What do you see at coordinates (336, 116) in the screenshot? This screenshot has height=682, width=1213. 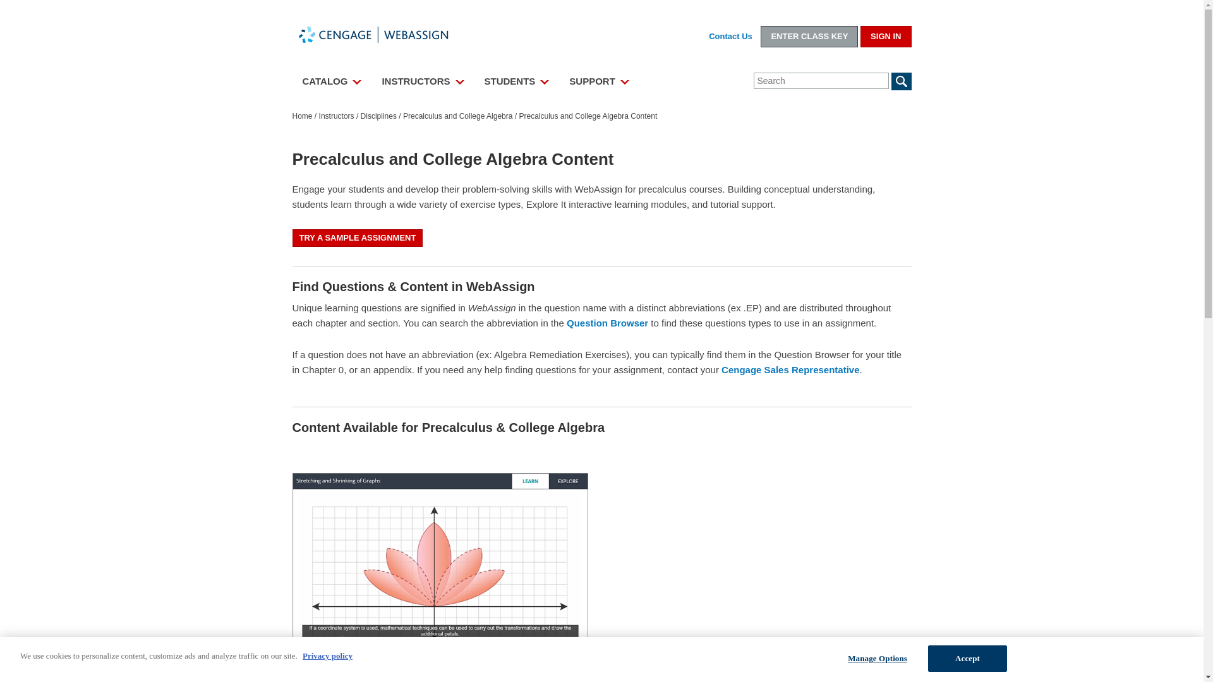 I see `Instructors` at bounding box center [336, 116].